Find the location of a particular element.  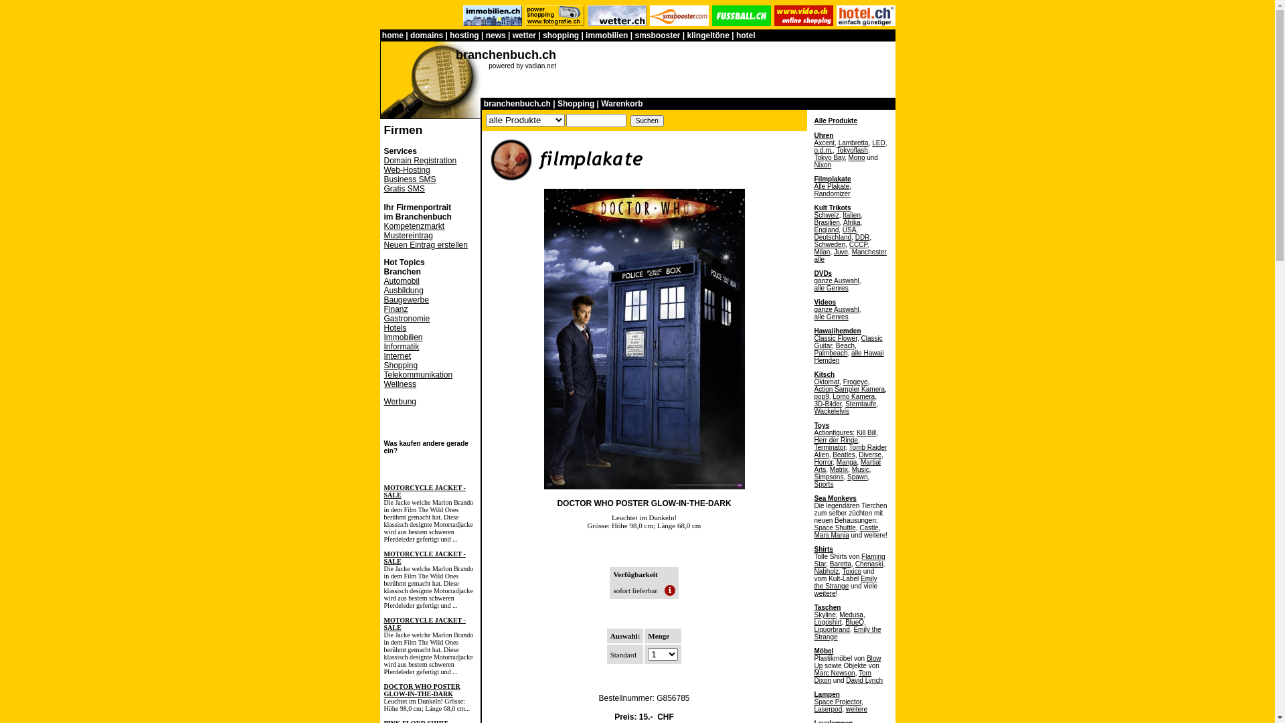

Taschen is located at coordinates (827, 608).